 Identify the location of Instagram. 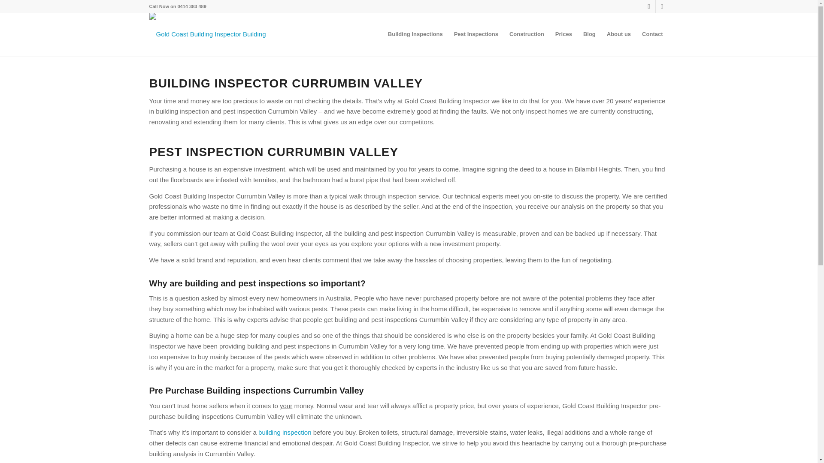
(649, 6).